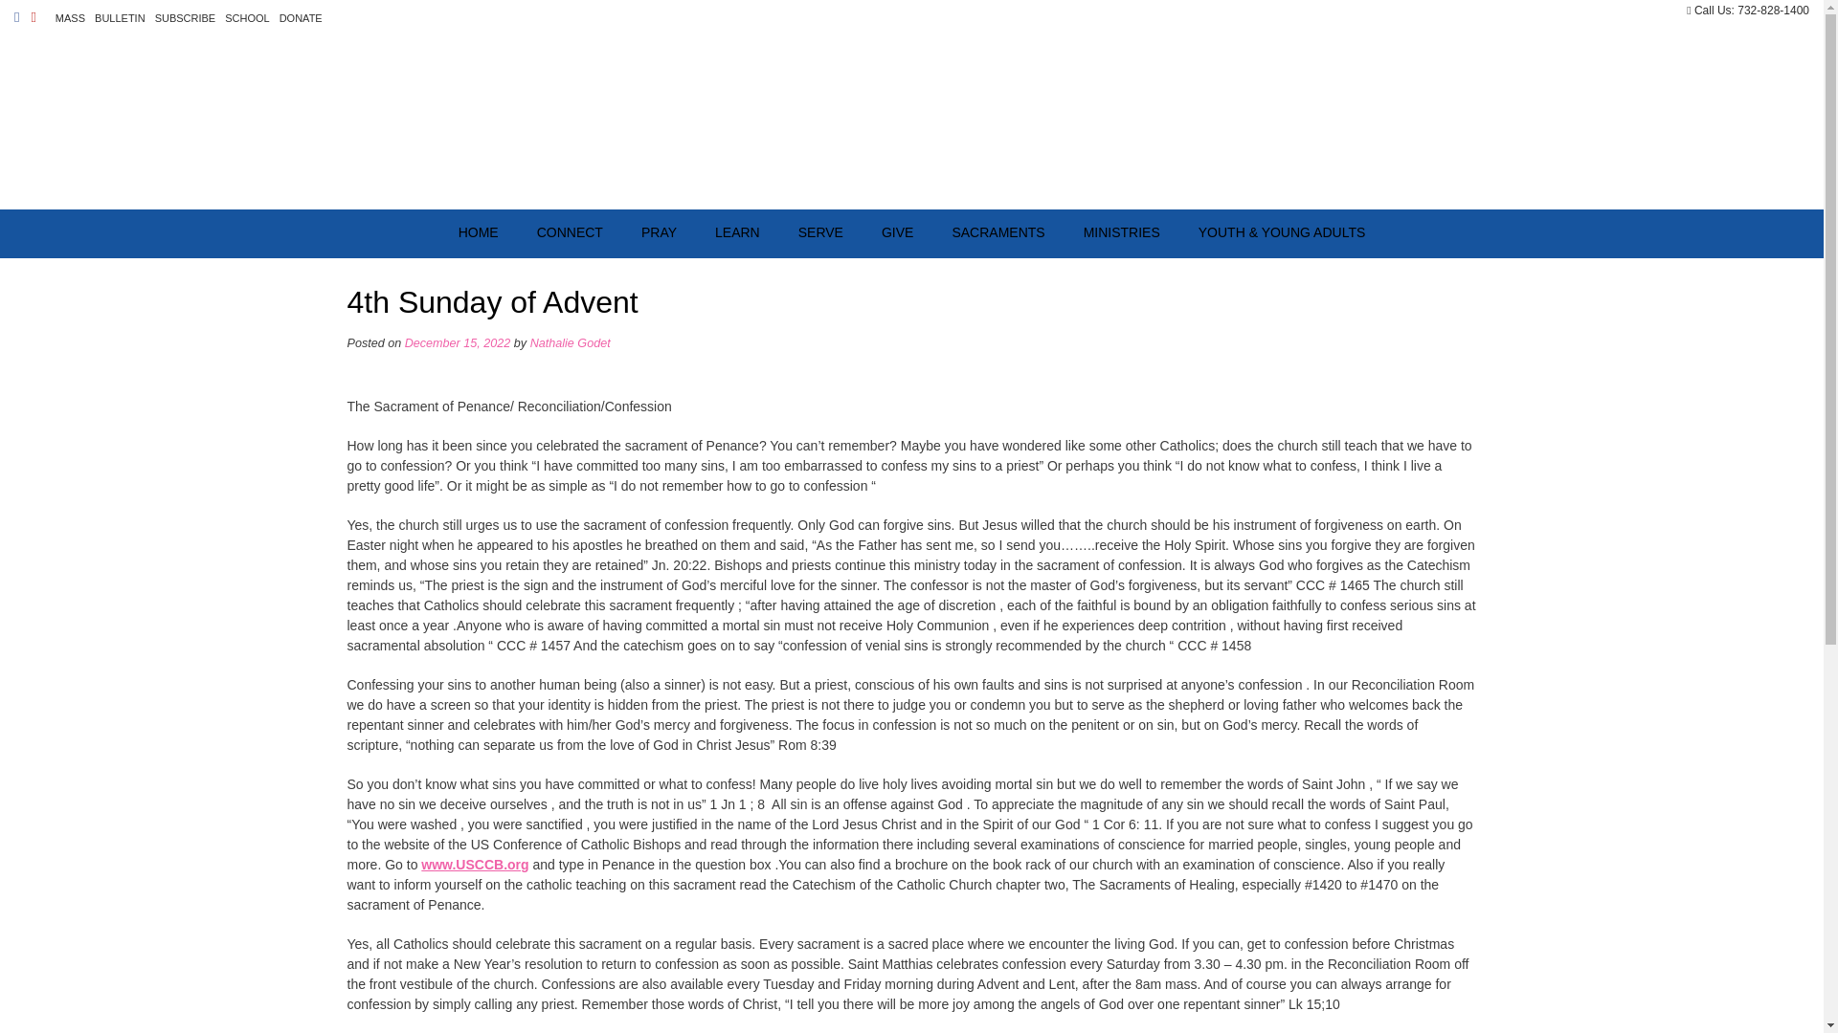 This screenshot has height=1033, width=1838. Describe the element at coordinates (820, 233) in the screenshot. I see `SERVE` at that location.